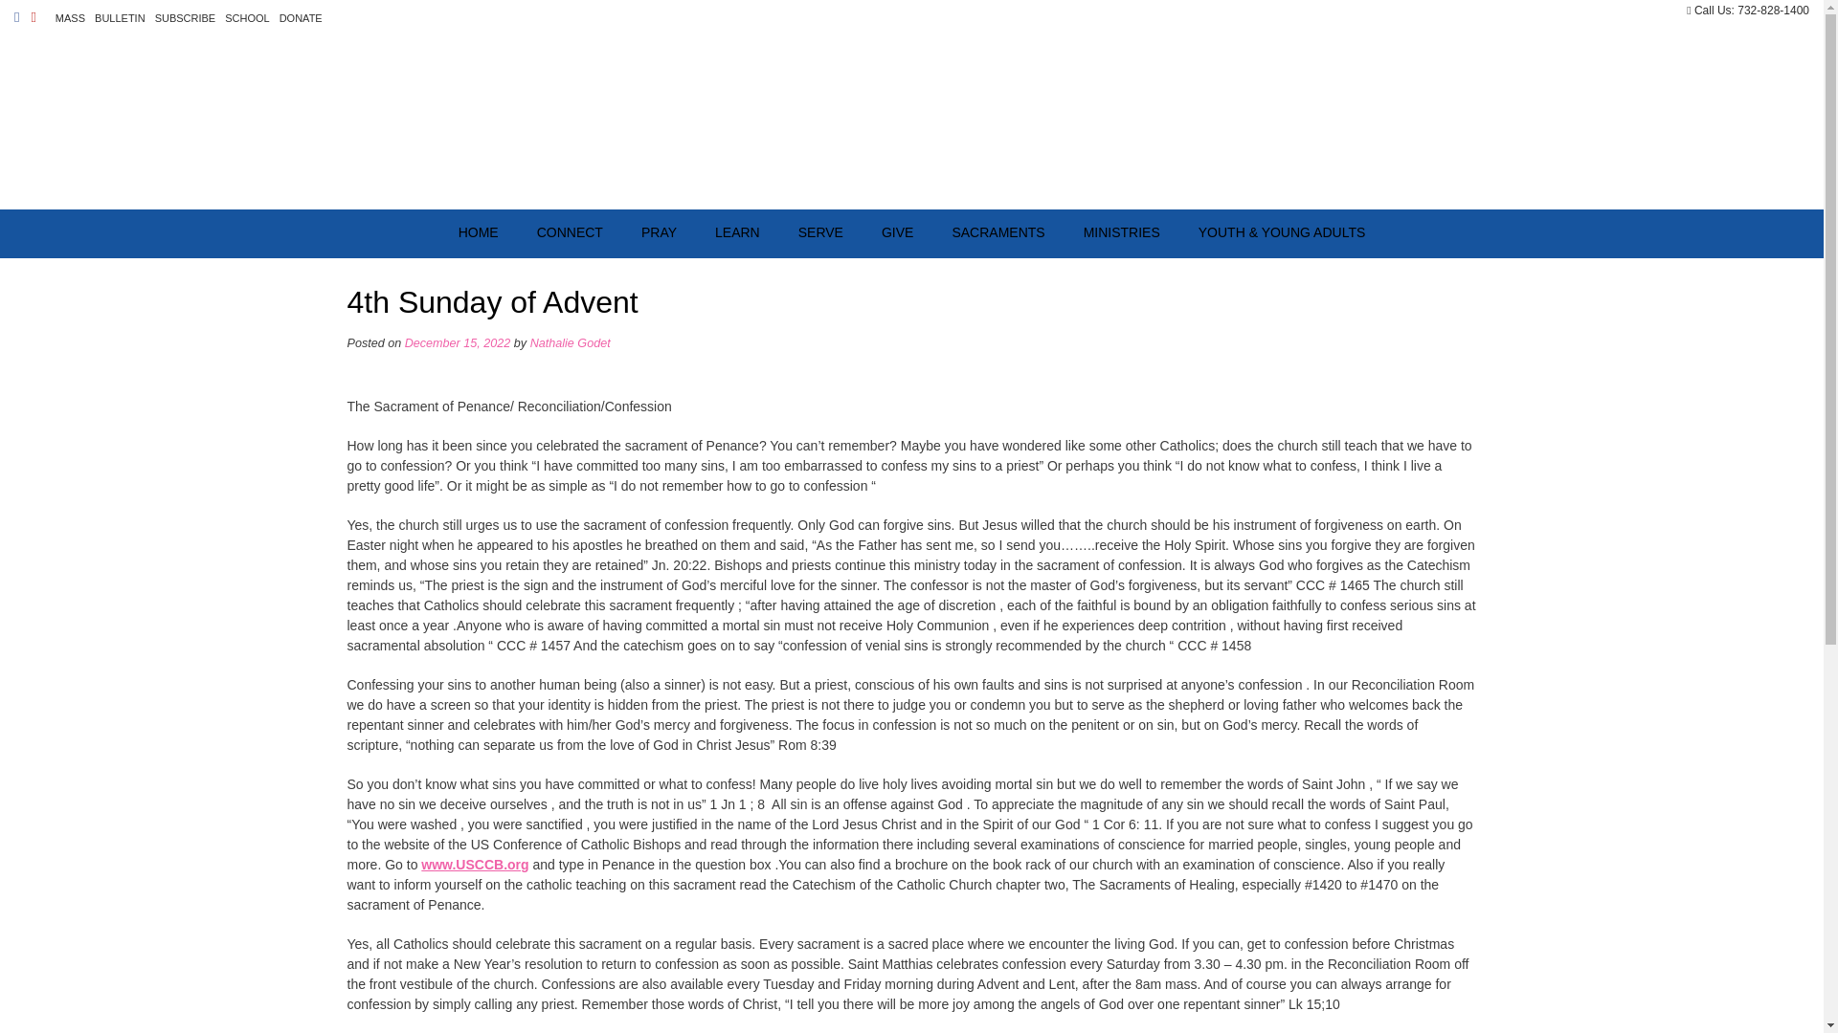 This screenshot has height=1033, width=1838. Describe the element at coordinates (820, 233) in the screenshot. I see `SERVE` at that location.